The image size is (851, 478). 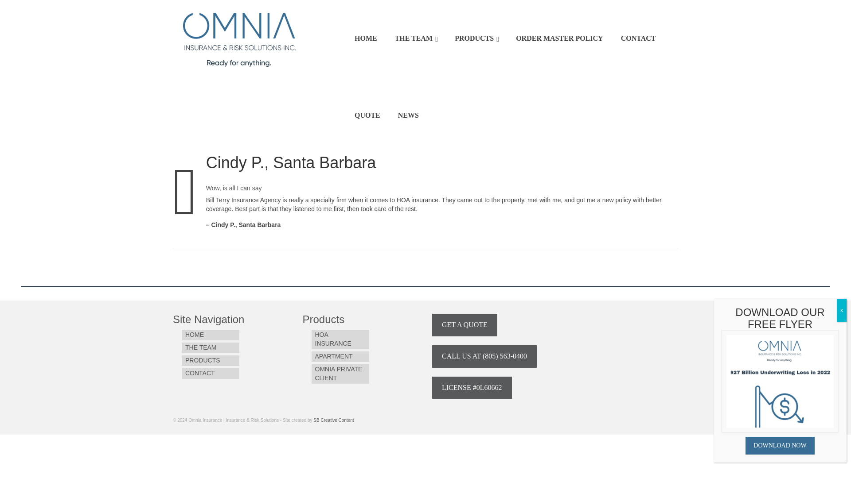 What do you see at coordinates (340, 339) in the screenshot?
I see `HOA INSURANCE` at bounding box center [340, 339].